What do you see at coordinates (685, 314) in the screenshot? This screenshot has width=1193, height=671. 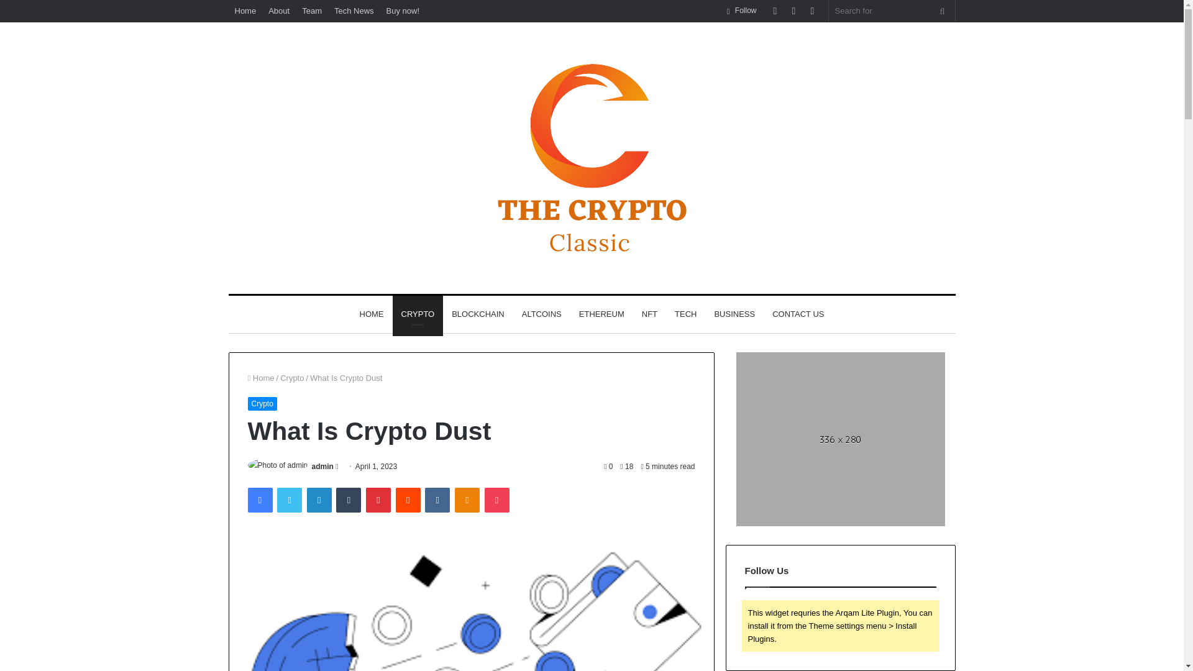 I see `TECH` at bounding box center [685, 314].